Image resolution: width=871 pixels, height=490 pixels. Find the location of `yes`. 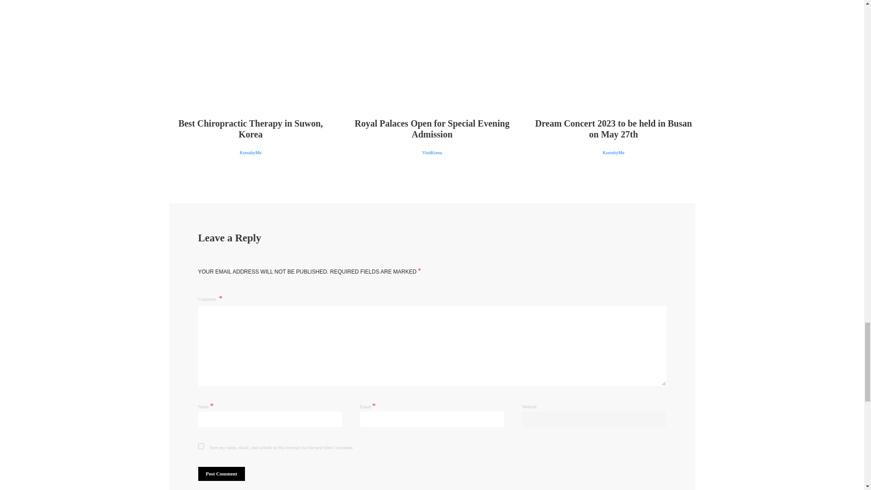

yes is located at coordinates (201, 446).